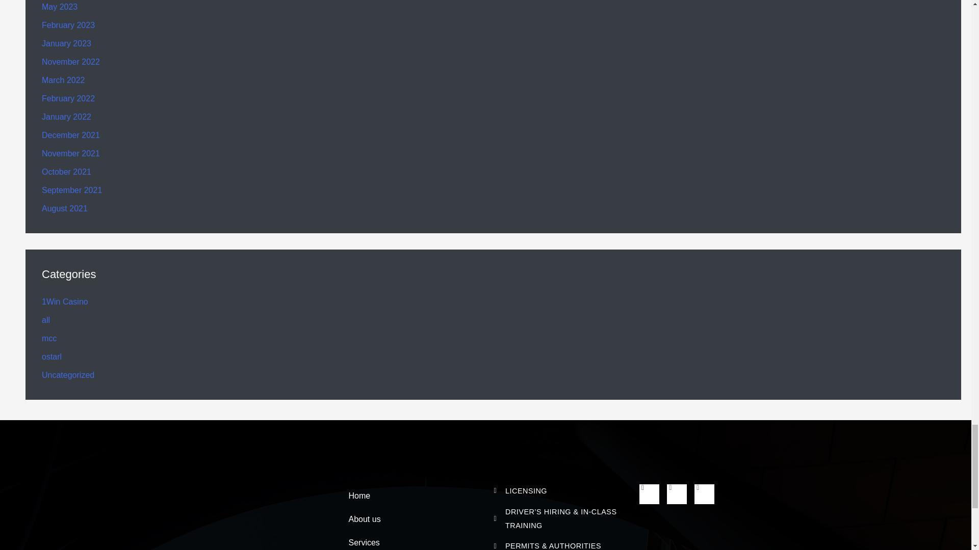 The height and width of the screenshot is (550, 979). Describe the element at coordinates (68, 98) in the screenshot. I see `February 2022` at that location.